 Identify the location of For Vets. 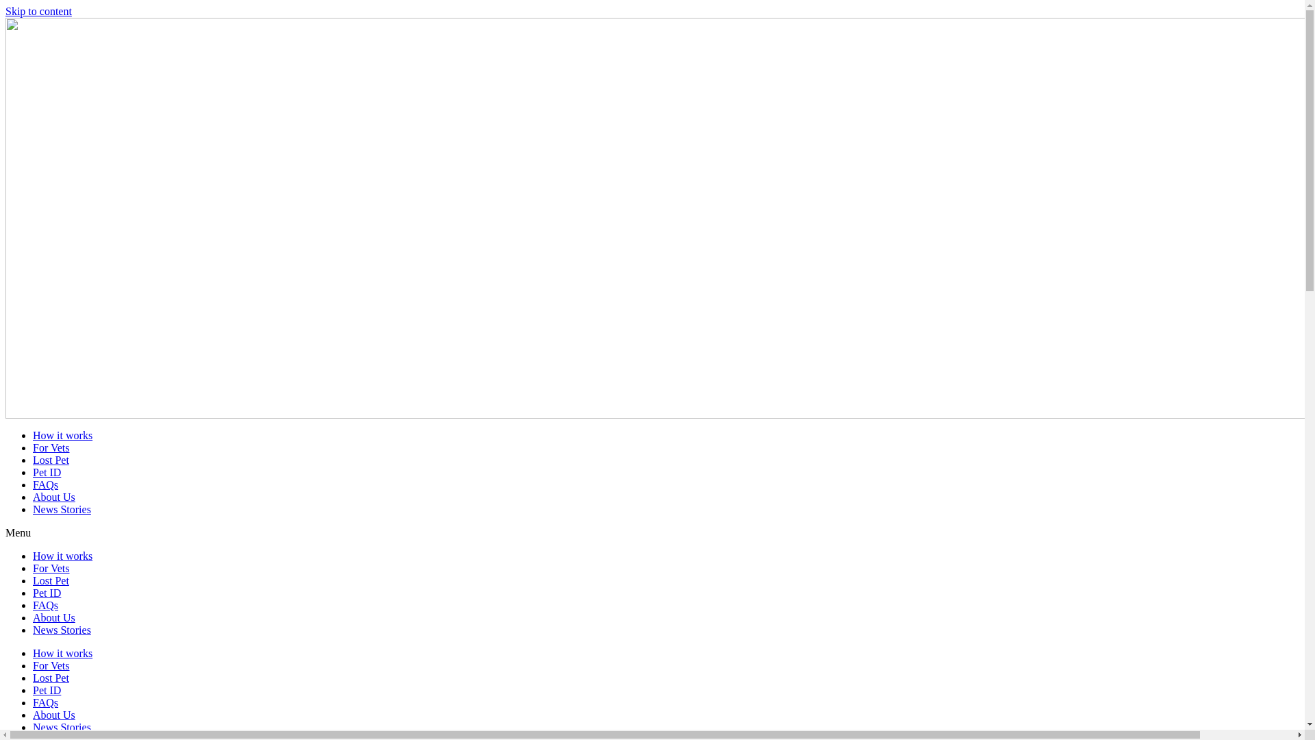
(51, 569).